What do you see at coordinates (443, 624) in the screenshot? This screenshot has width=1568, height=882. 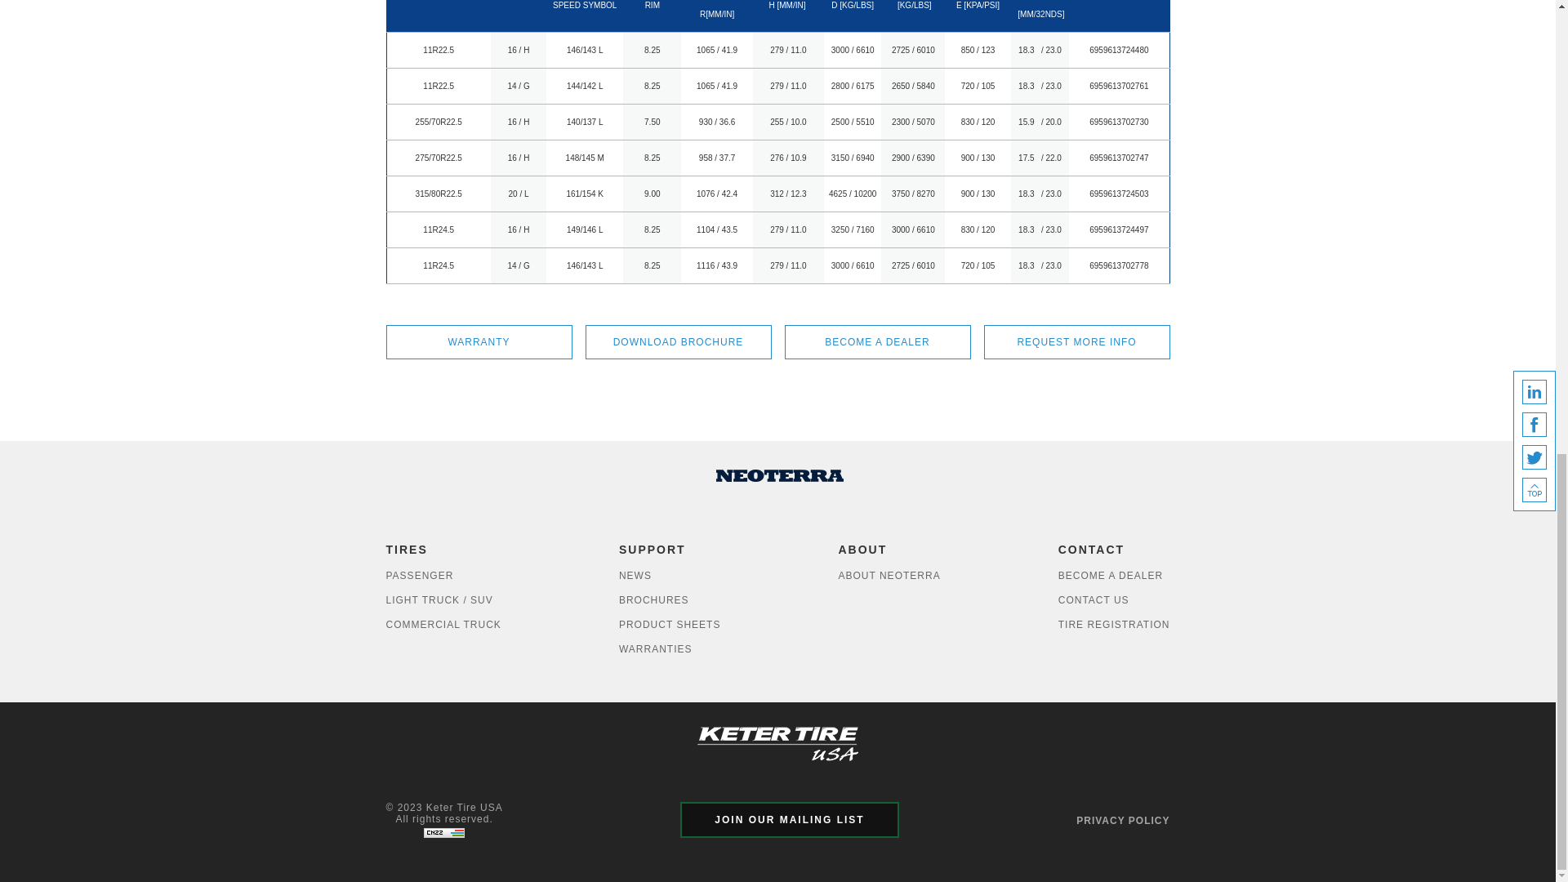 I see `COMMERCIAL TRUCK` at bounding box center [443, 624].